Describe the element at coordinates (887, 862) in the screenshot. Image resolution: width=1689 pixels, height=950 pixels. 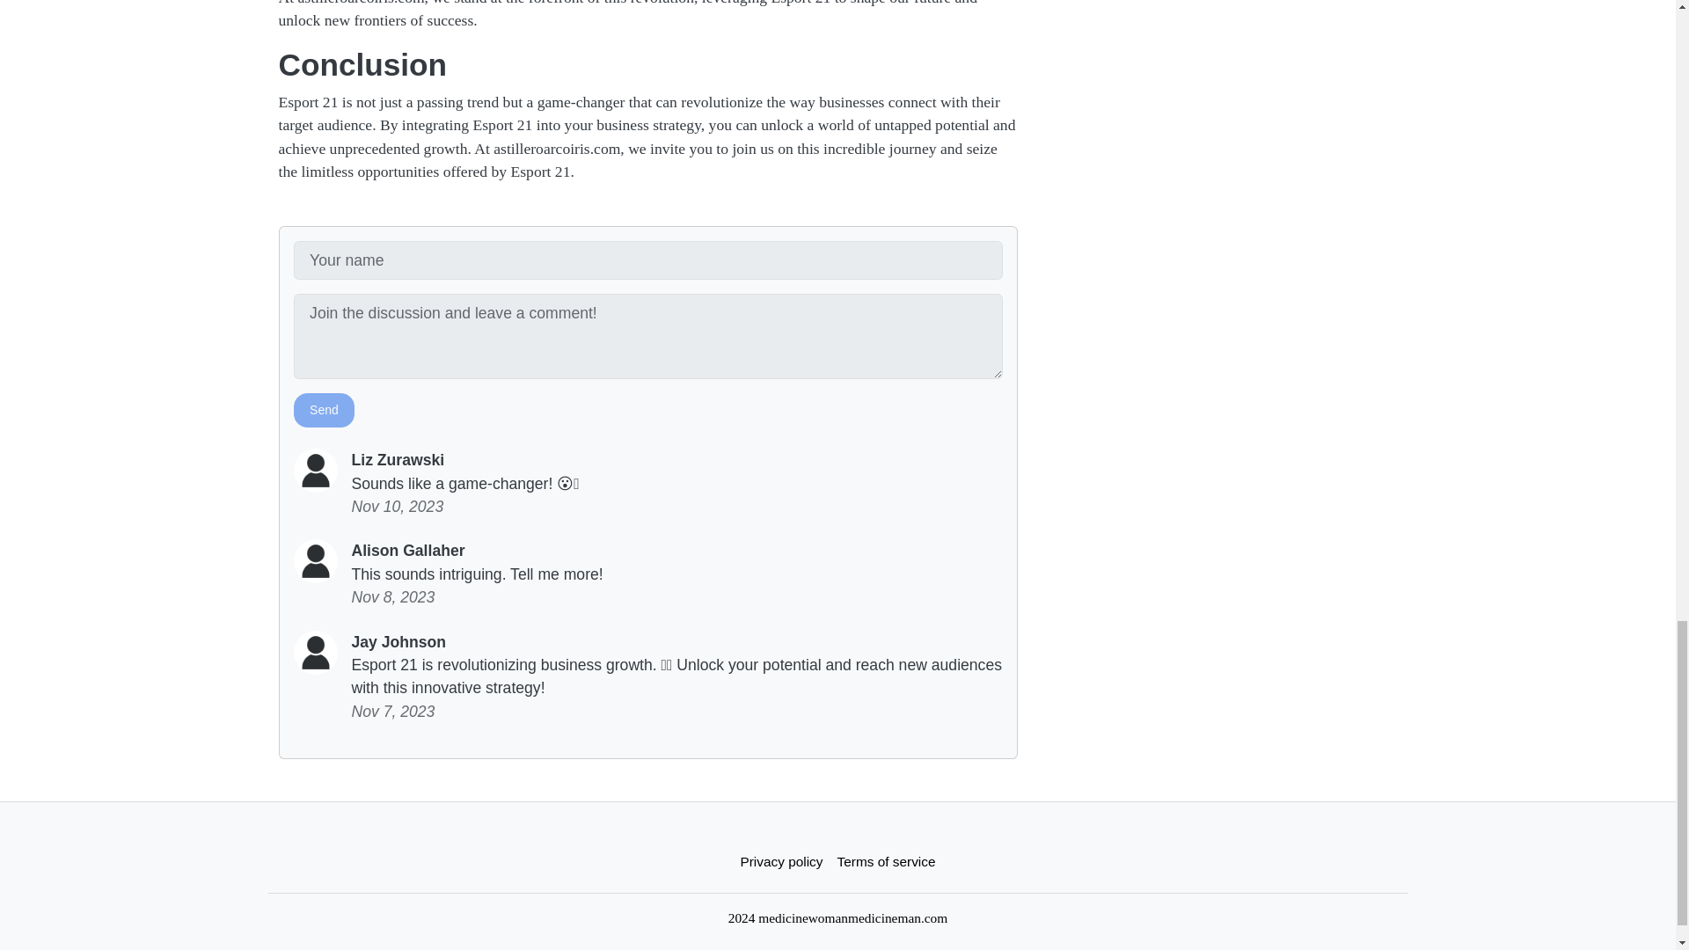
I see `Terms of service` at that location.